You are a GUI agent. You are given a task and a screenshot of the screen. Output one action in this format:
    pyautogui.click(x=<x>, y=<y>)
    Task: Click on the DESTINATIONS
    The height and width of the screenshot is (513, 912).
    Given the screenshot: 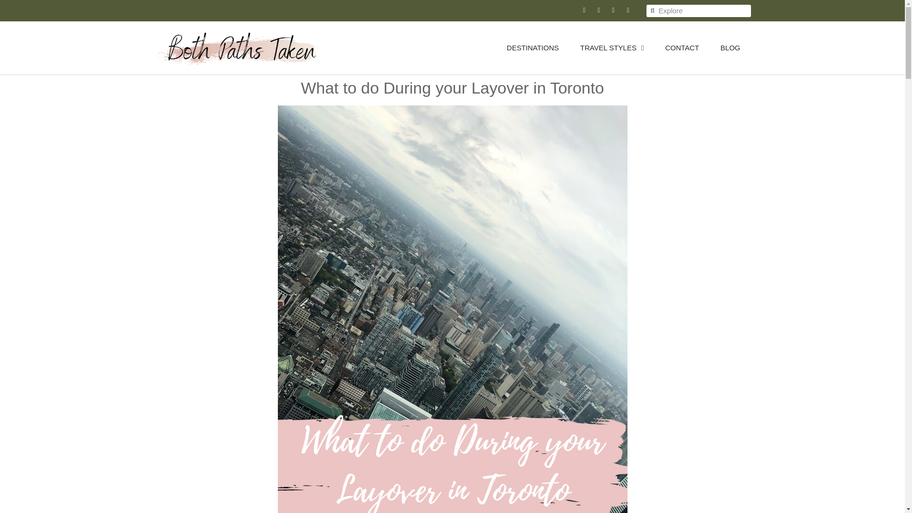 What is the action you would take?
    pyautogui.click(x=533, y=47)
    